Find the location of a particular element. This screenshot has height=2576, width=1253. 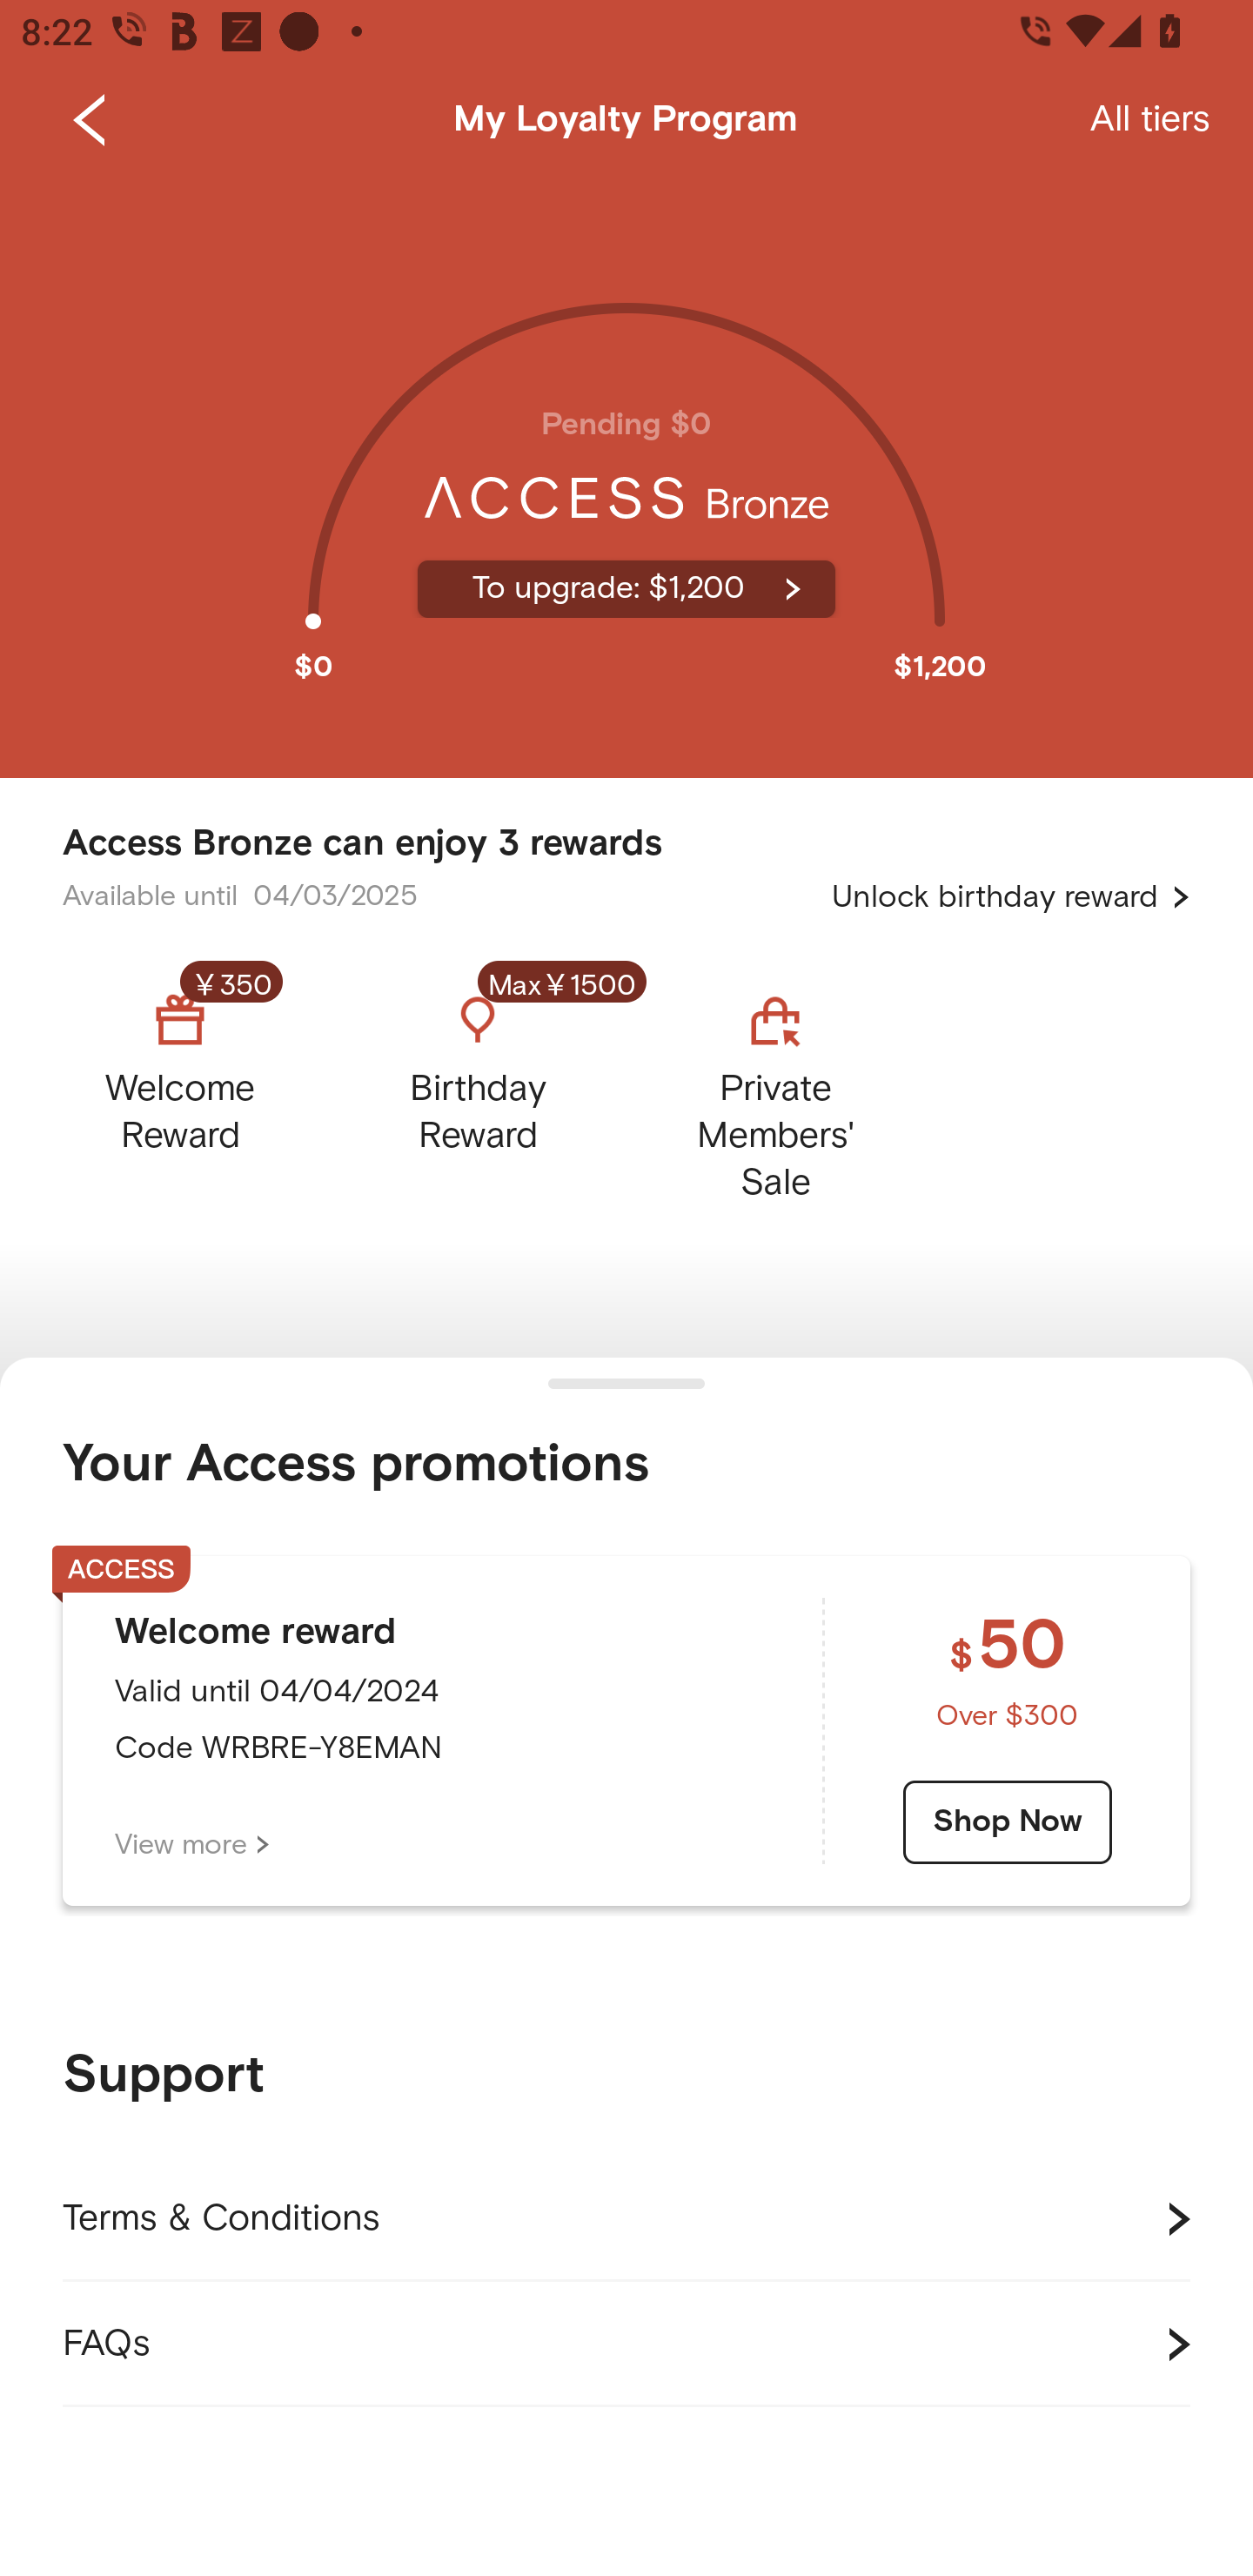

Pending $0 To upgrade: $1,200 $0 $1,200 is located at coordinates (626, 477).